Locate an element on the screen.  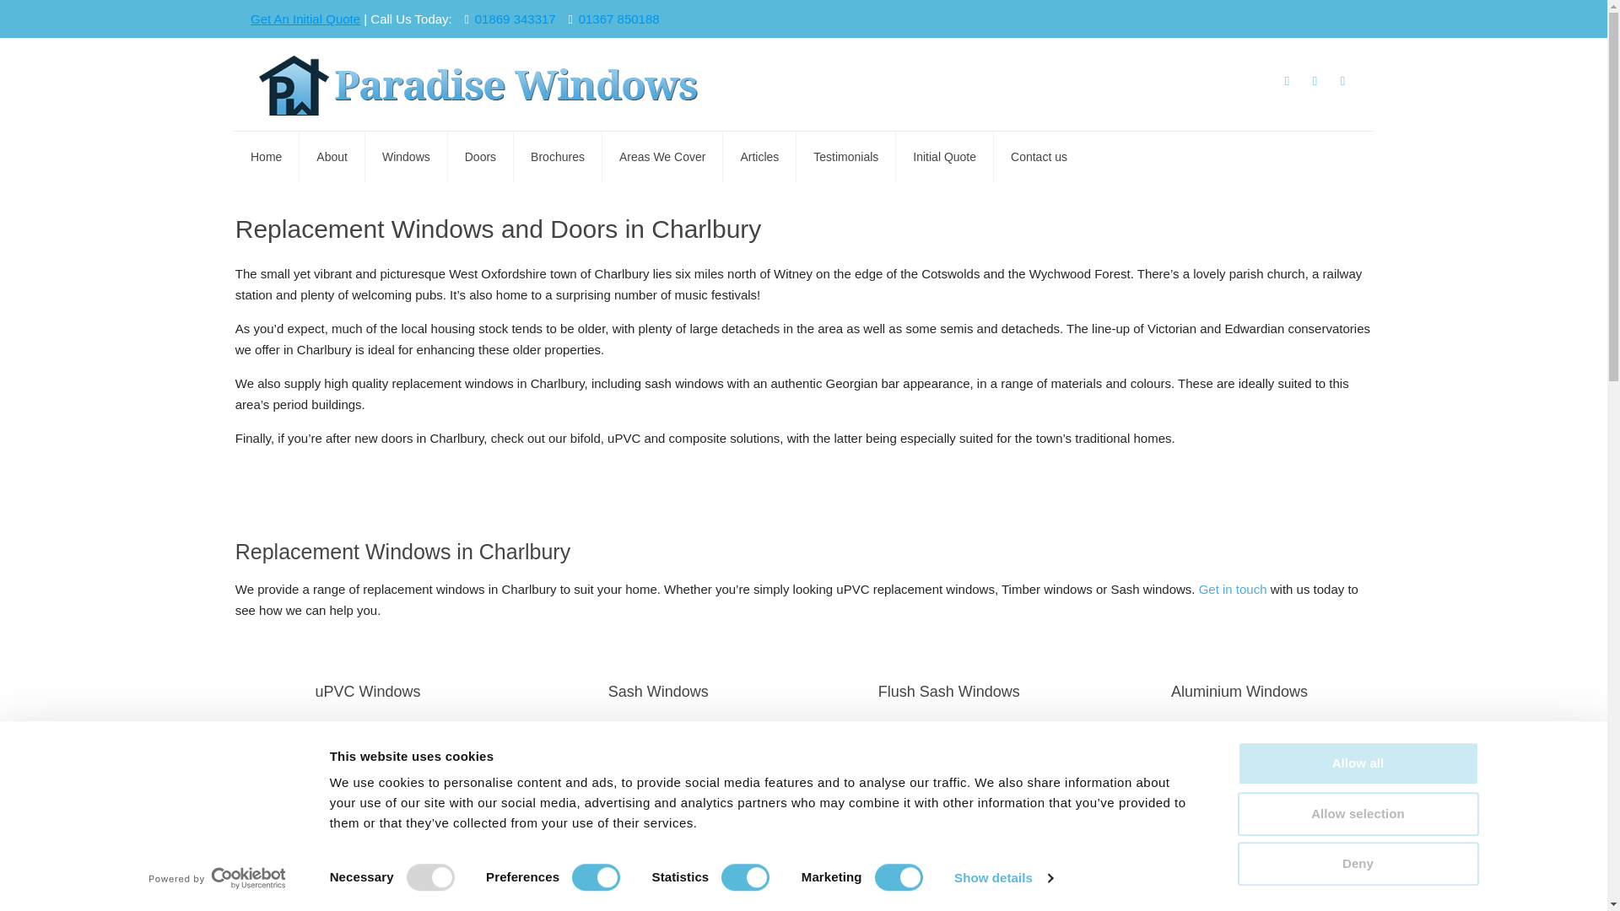
01367 850188 is located at coordinates (618, 19).